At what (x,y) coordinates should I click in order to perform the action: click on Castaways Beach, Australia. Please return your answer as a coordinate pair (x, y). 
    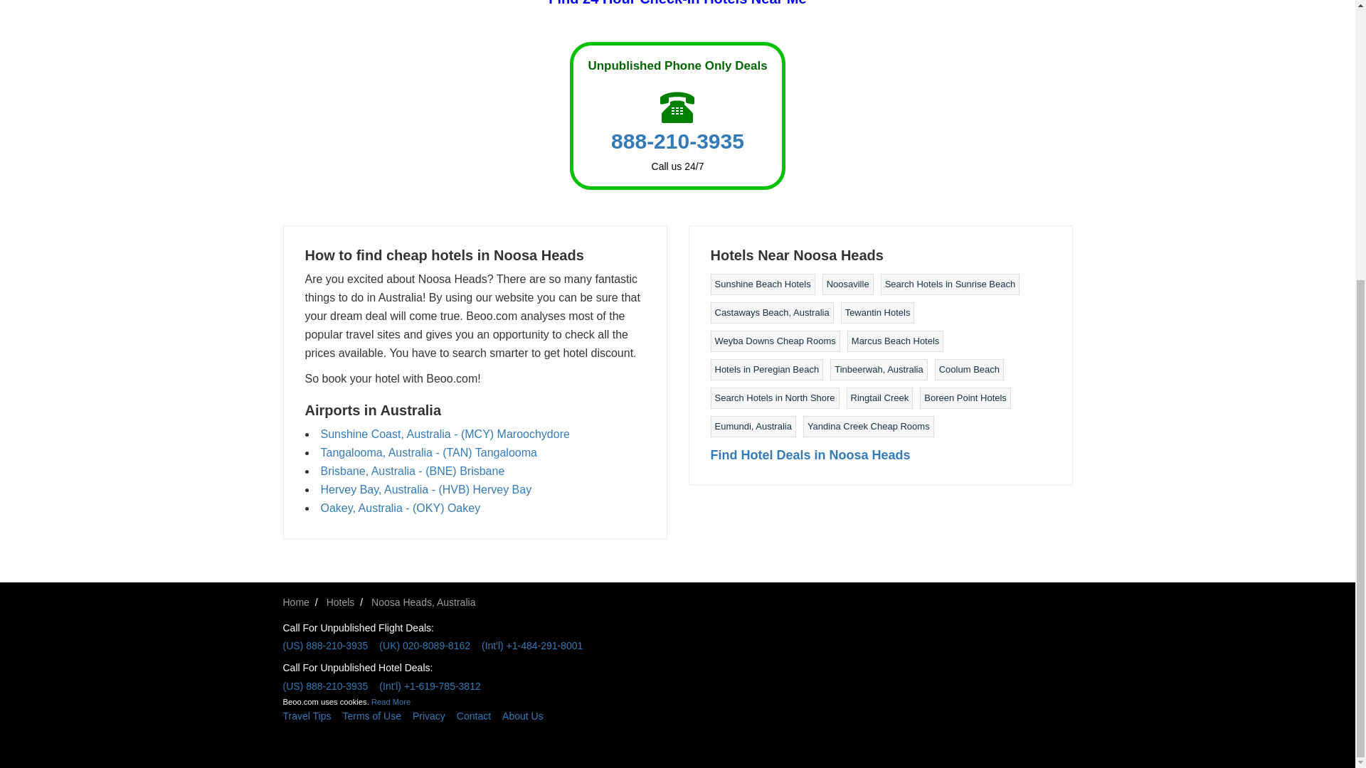
    Looking at the image, I should click on (771, 313).